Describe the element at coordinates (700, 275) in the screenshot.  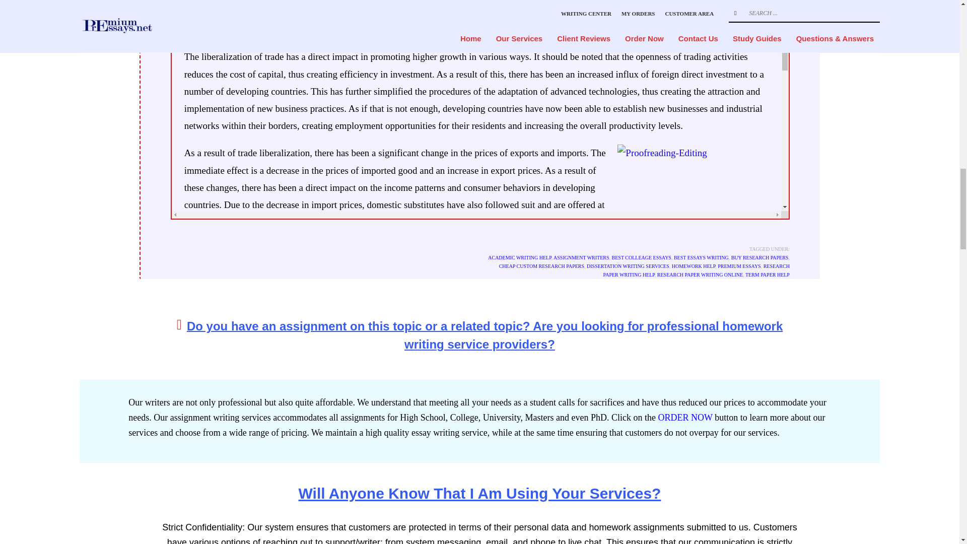
I see `RESEARCH PAPER WRITING ONLINE` at that location.